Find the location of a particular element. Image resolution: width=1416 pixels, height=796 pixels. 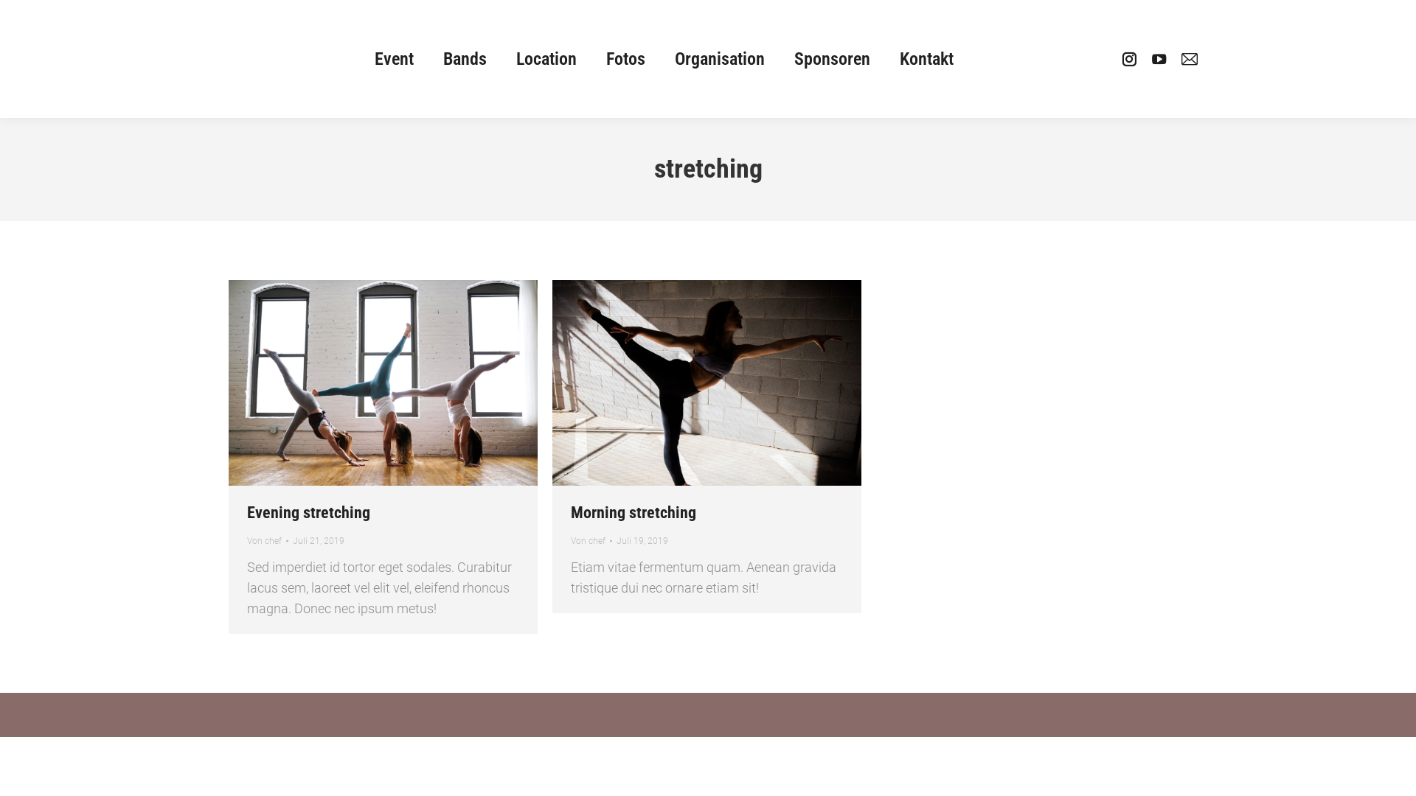

Kontakt is located at coordinates (926, 59).